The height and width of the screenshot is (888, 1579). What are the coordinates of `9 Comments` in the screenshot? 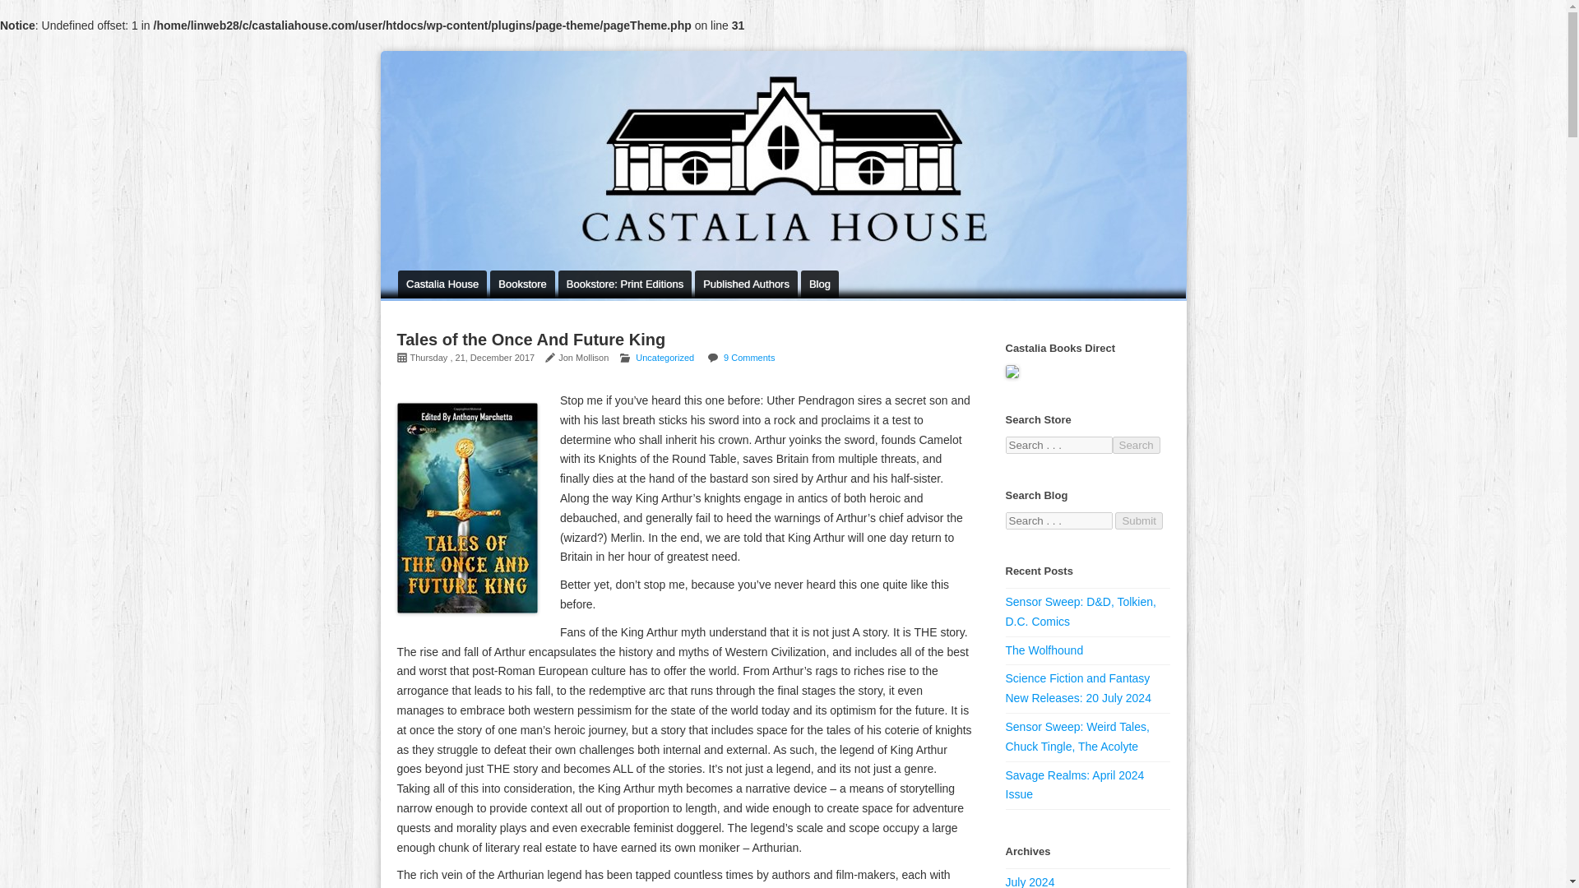 It's located at (748, 357).